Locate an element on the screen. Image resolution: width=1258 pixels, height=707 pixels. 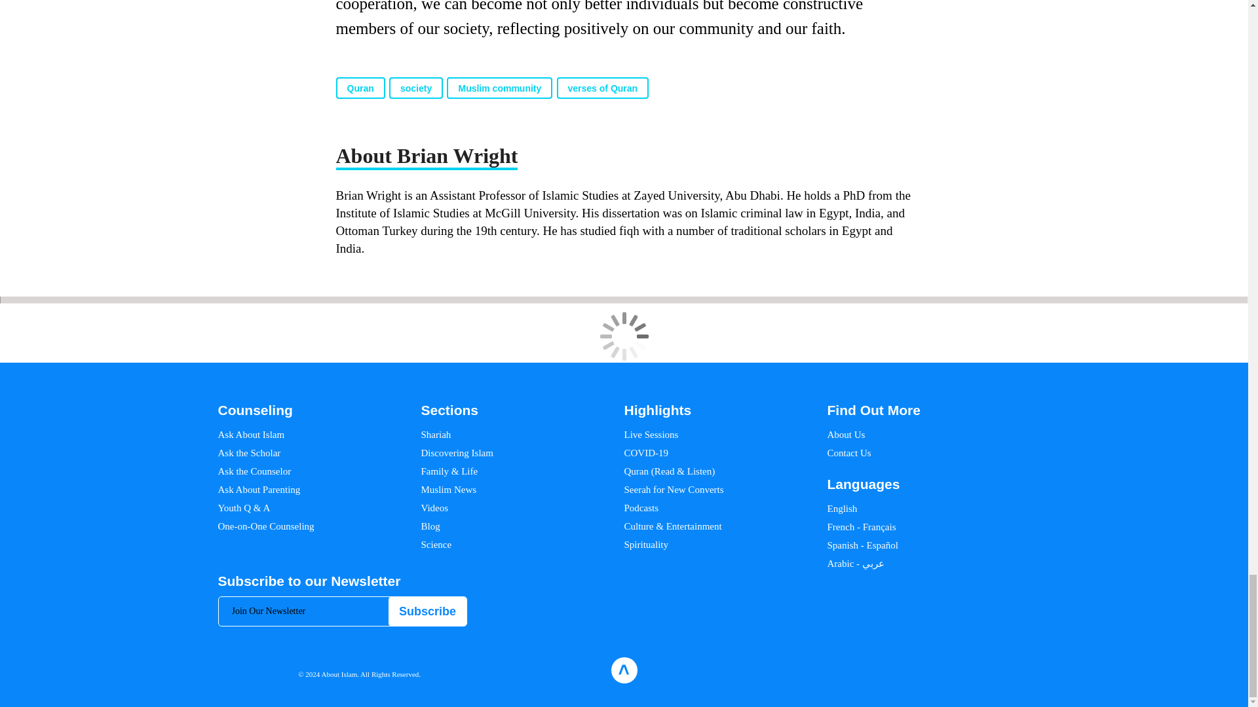
Quran Tag is located at coordinates (360, 88).